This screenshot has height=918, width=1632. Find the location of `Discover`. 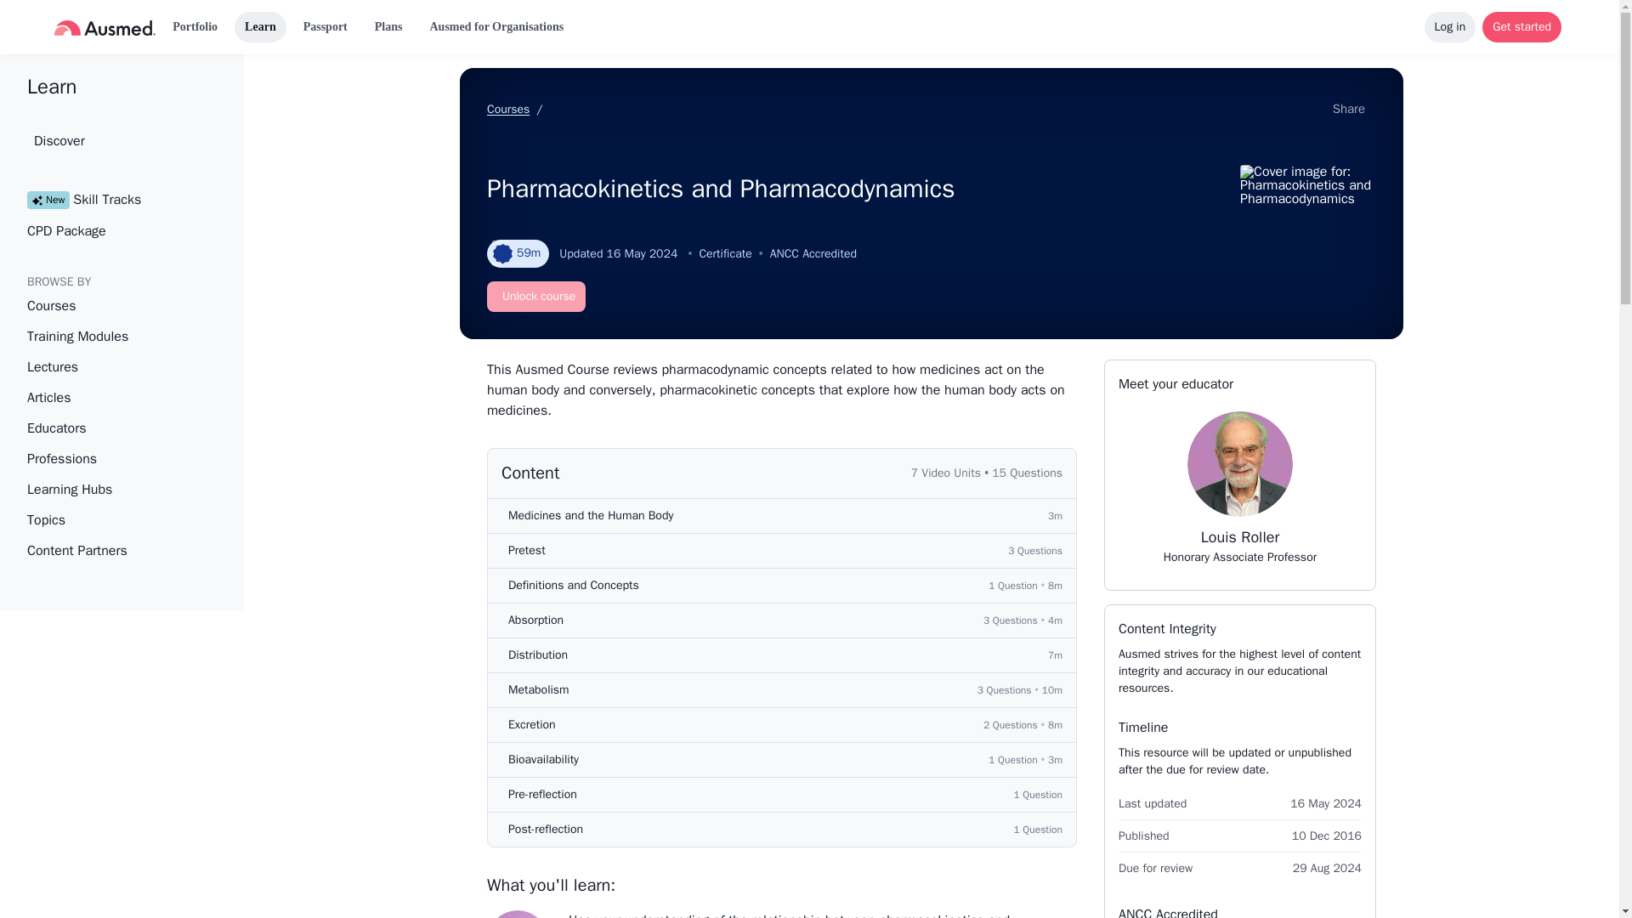

Discover is located at coordinates (1521, 27).